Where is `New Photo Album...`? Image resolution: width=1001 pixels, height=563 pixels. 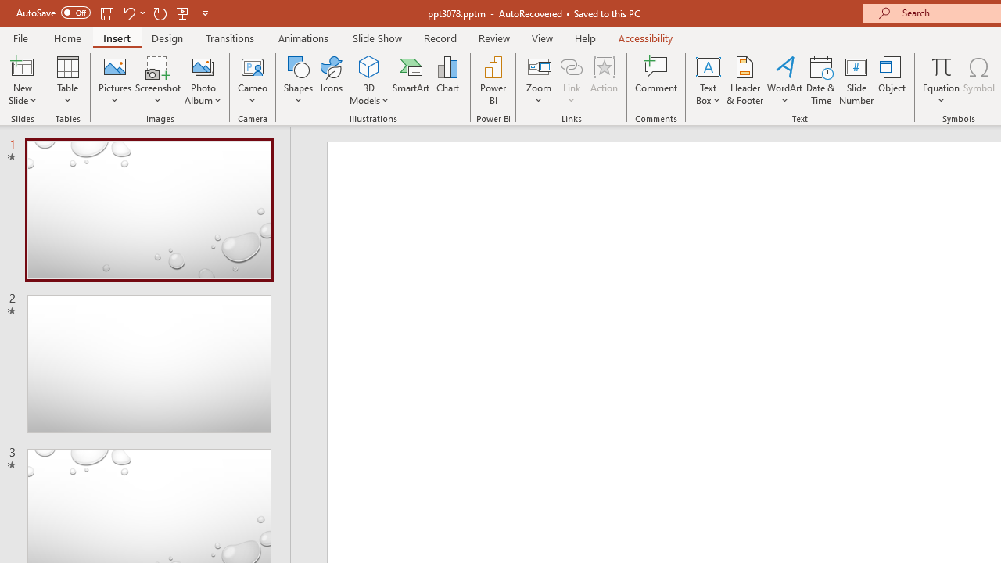
New Photo Album... is located at coordinates (203, 66).